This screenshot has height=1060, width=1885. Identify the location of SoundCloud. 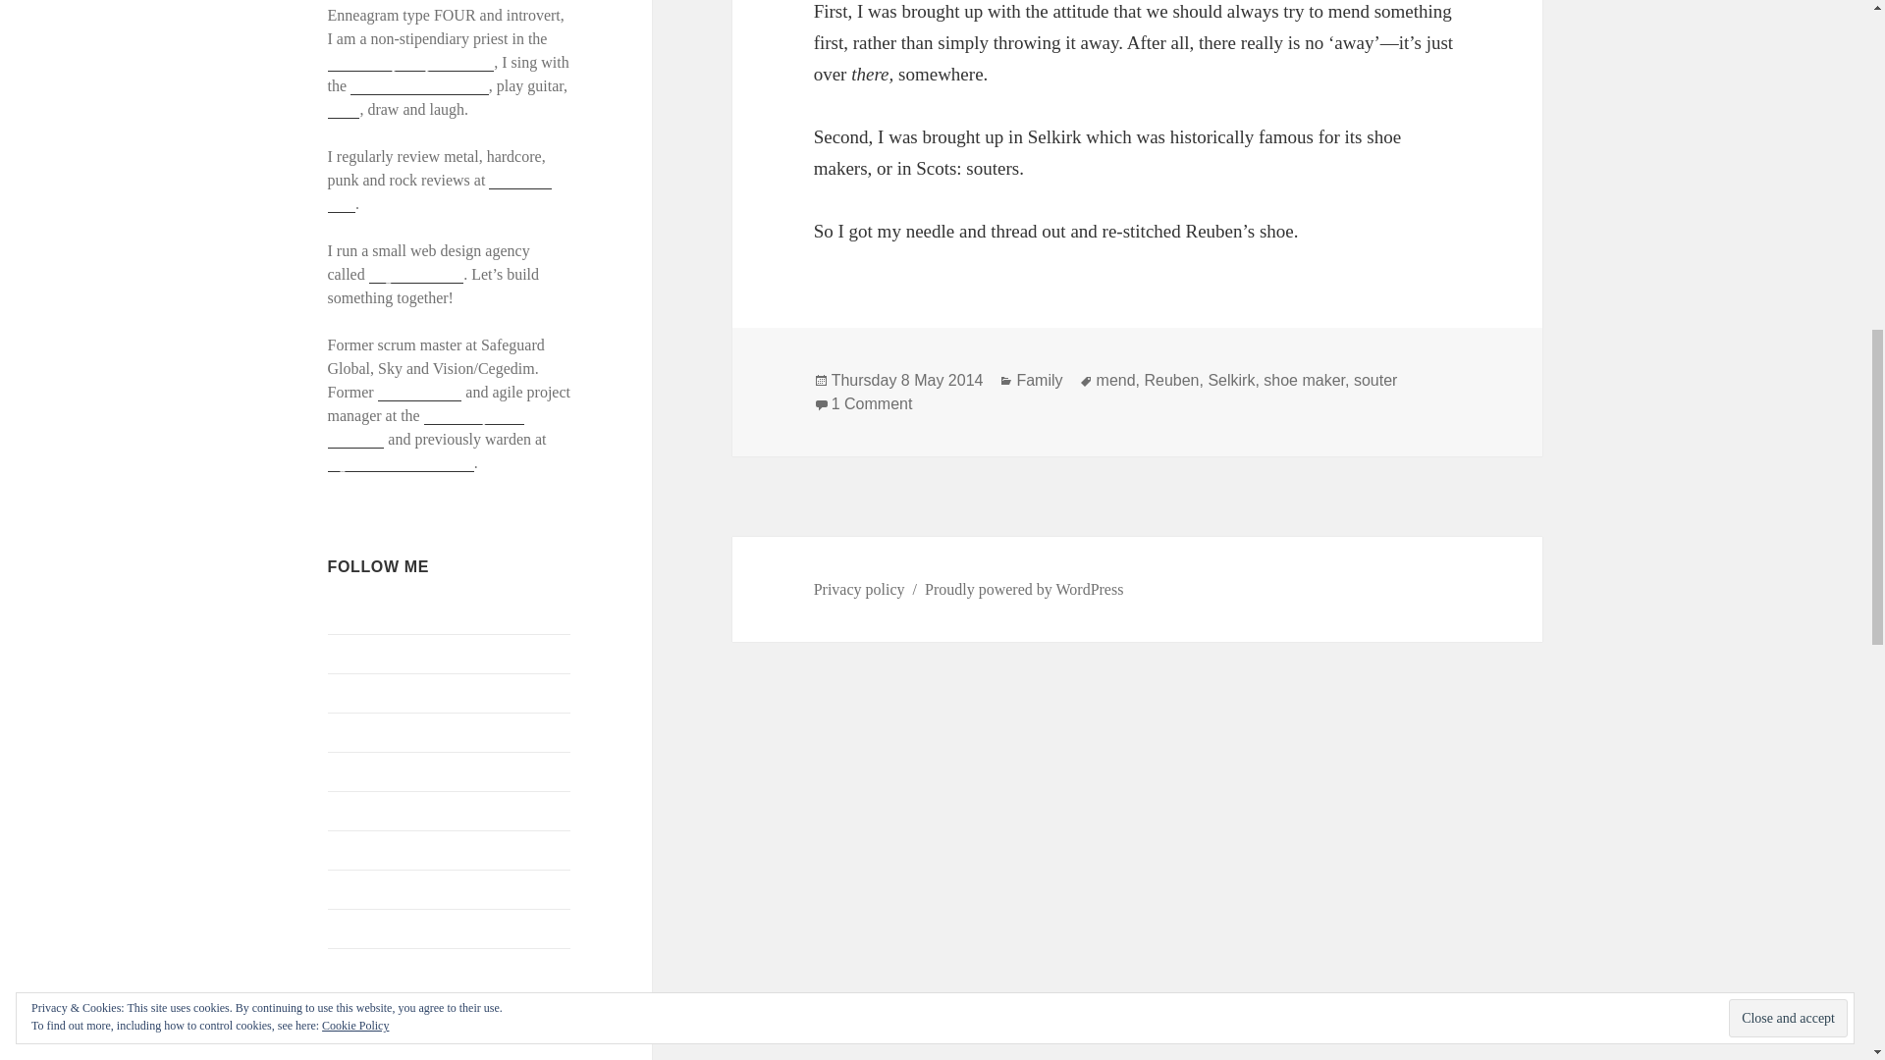
(367, 927).